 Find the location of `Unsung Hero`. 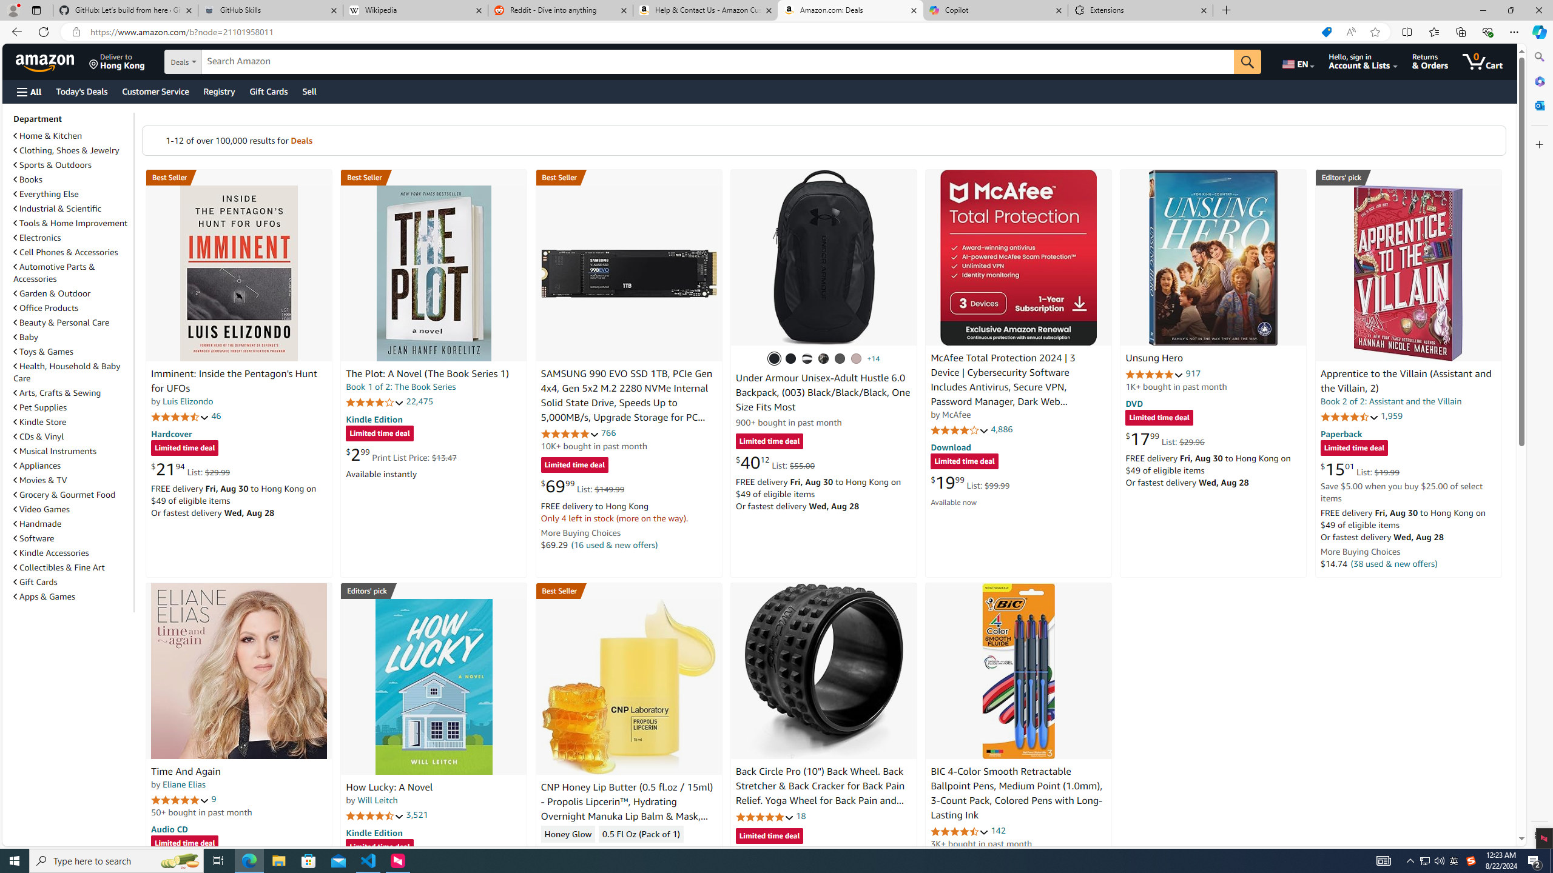

Unsung Hero is located at coordinates (1154, 359).